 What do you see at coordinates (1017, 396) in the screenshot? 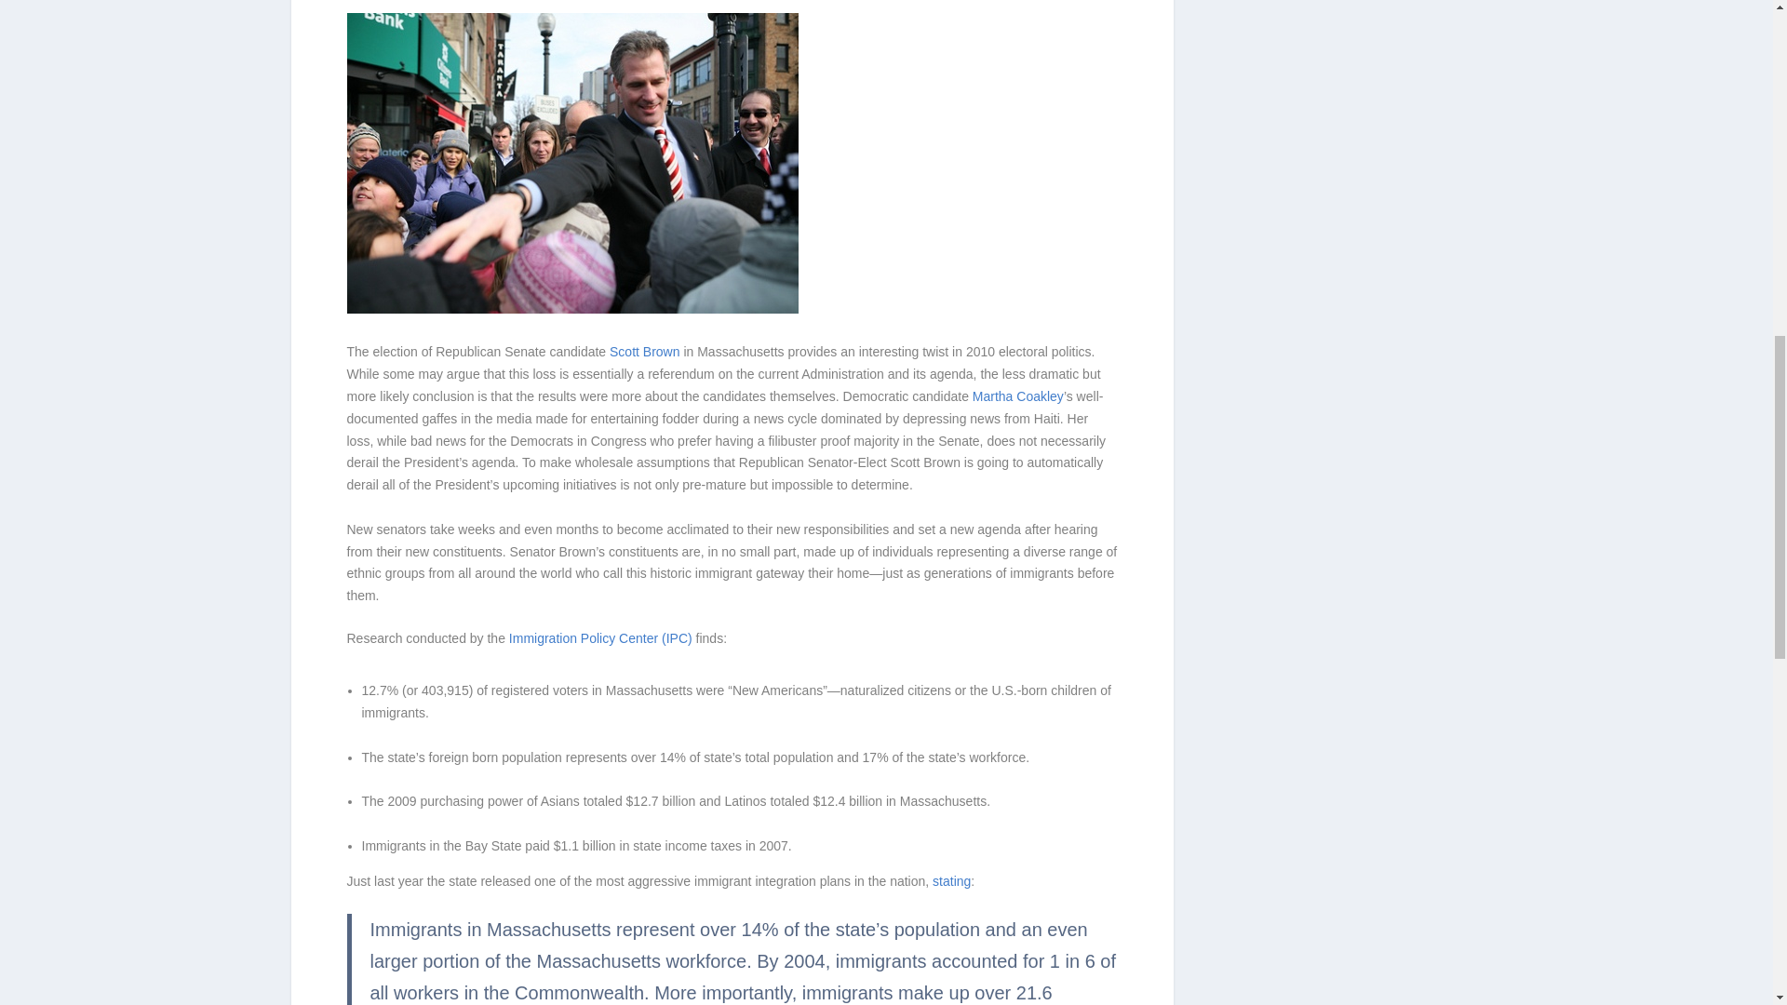
I see `Martha Coakley` at bounding box center [1017, 396].